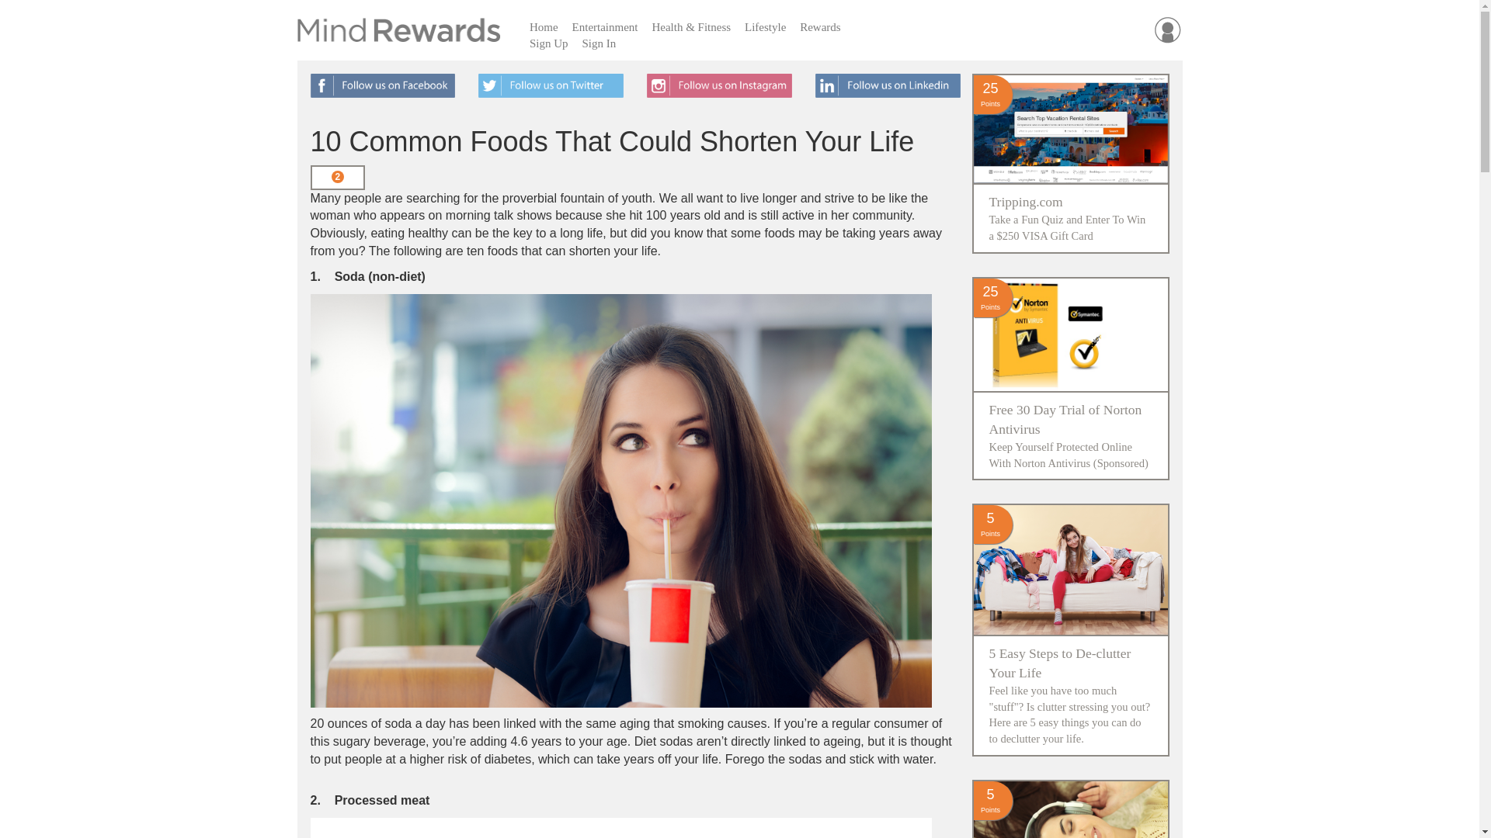 This screenshot has height=838, width=1491. Describe the element at coordinates (605, 27) in the screenshot. I see `Entertainment` at that location.